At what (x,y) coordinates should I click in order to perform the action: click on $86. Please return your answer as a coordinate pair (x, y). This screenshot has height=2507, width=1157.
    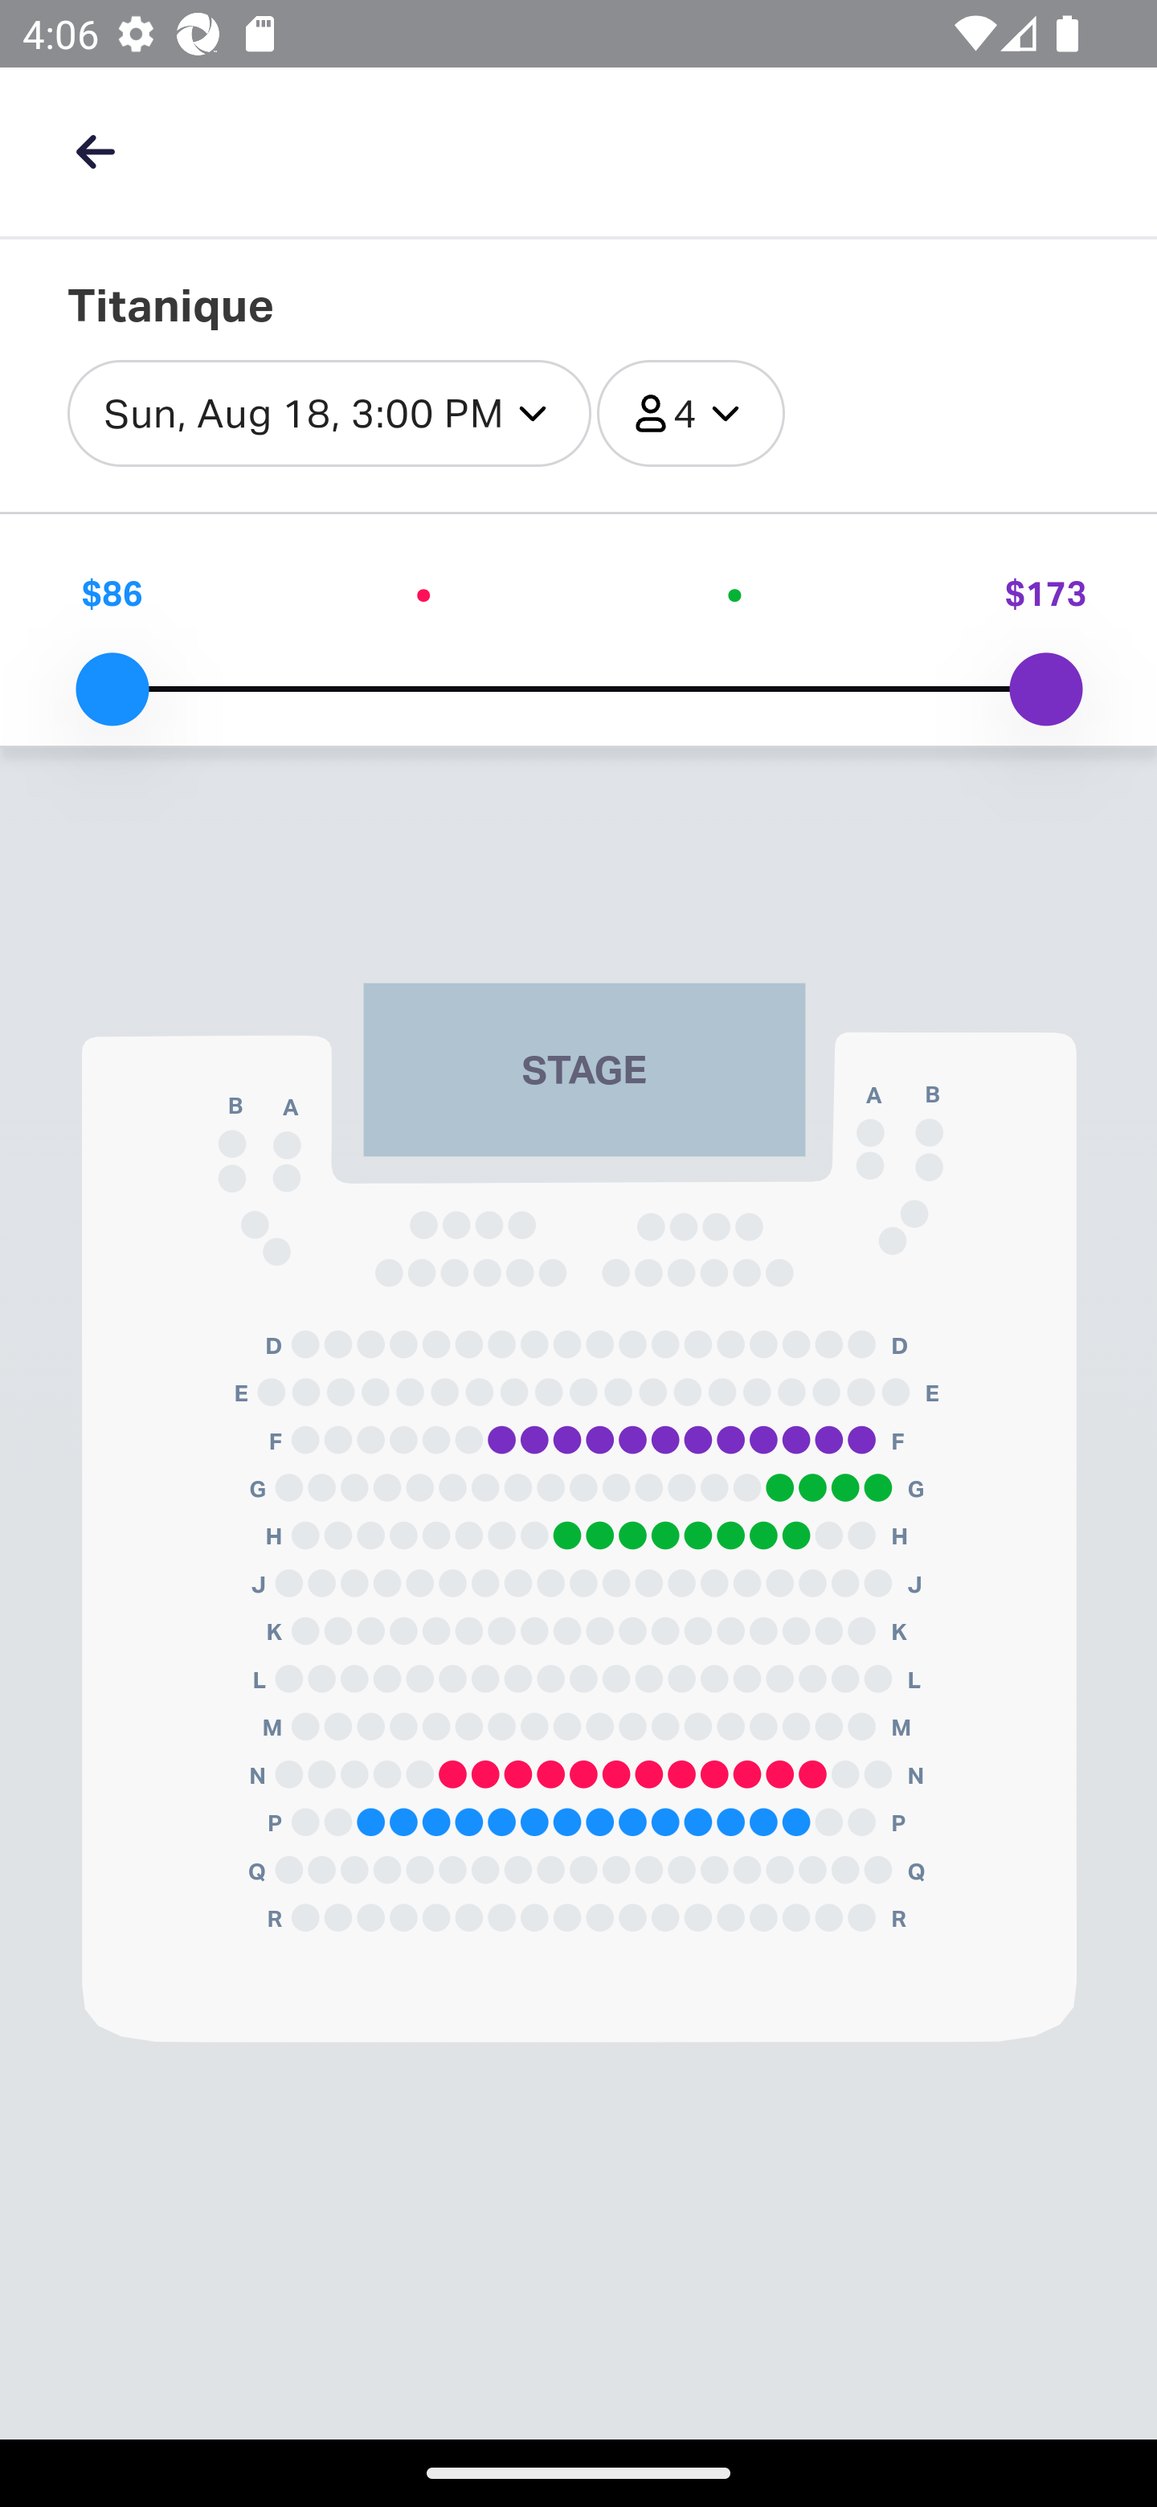
    Looking at the image, I should click on (112, 593).